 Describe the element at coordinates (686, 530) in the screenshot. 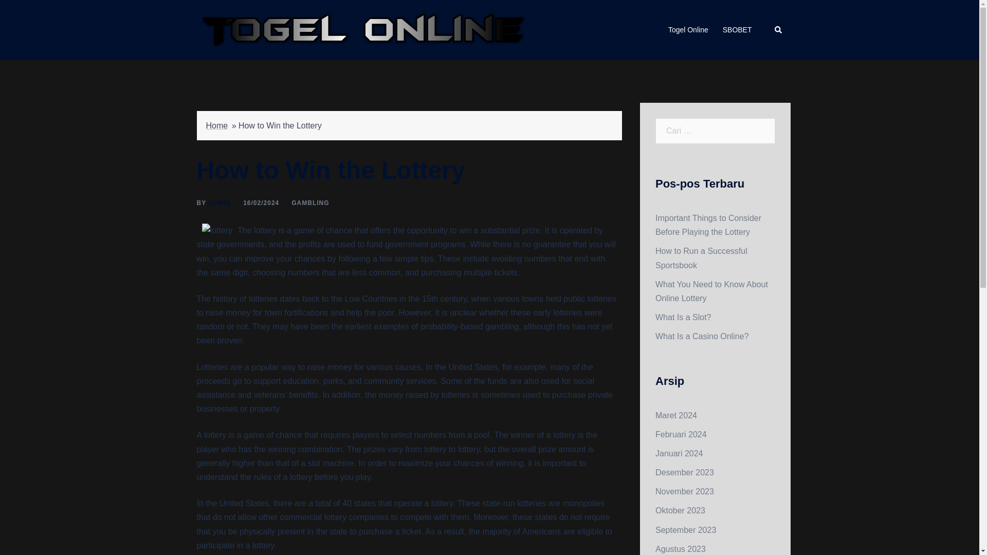

I see `September 2023` at that location.